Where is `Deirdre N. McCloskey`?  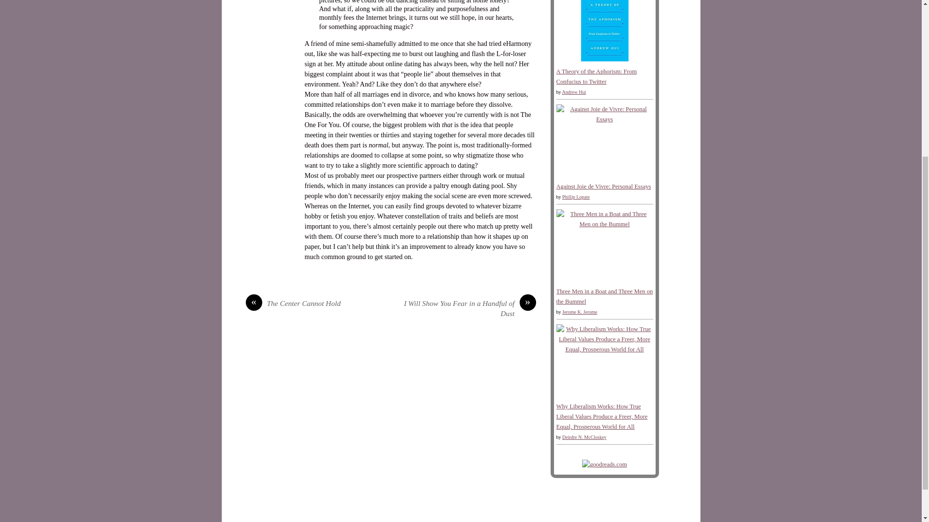
Deirdre N. McCloskey is located at coordinates (584, 437).